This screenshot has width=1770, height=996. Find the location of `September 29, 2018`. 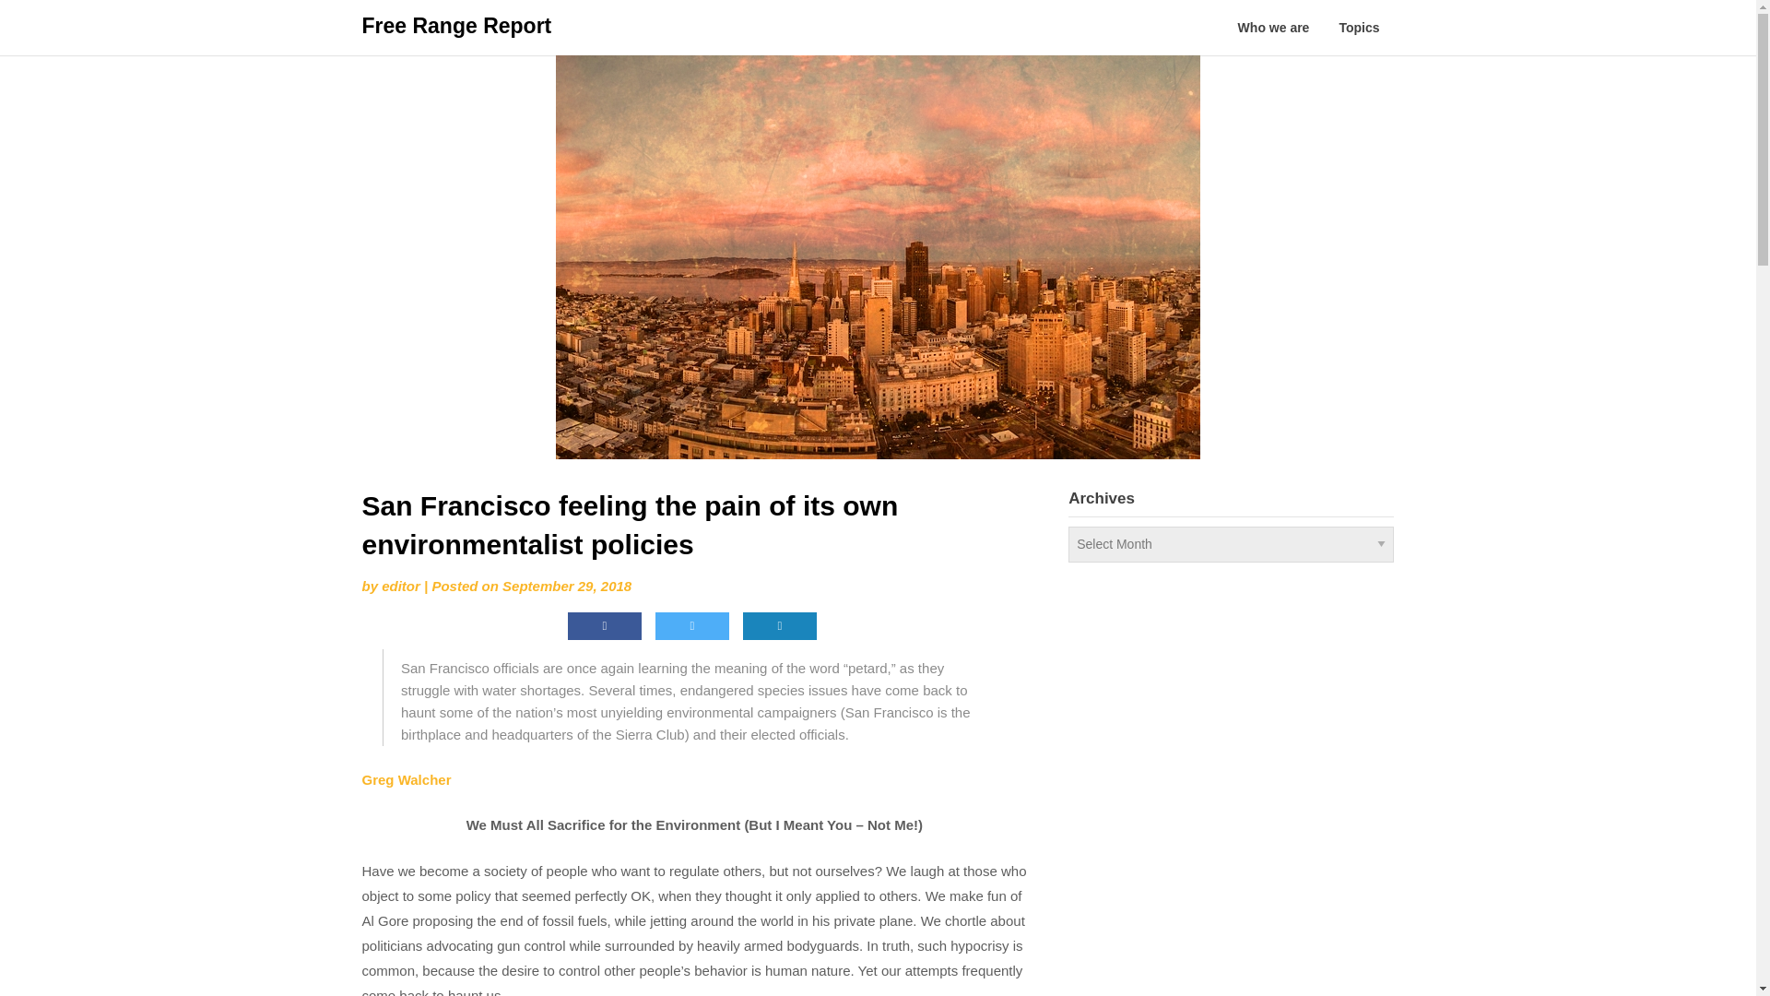

September 29, 2018 is located at coordinates (567, 586).